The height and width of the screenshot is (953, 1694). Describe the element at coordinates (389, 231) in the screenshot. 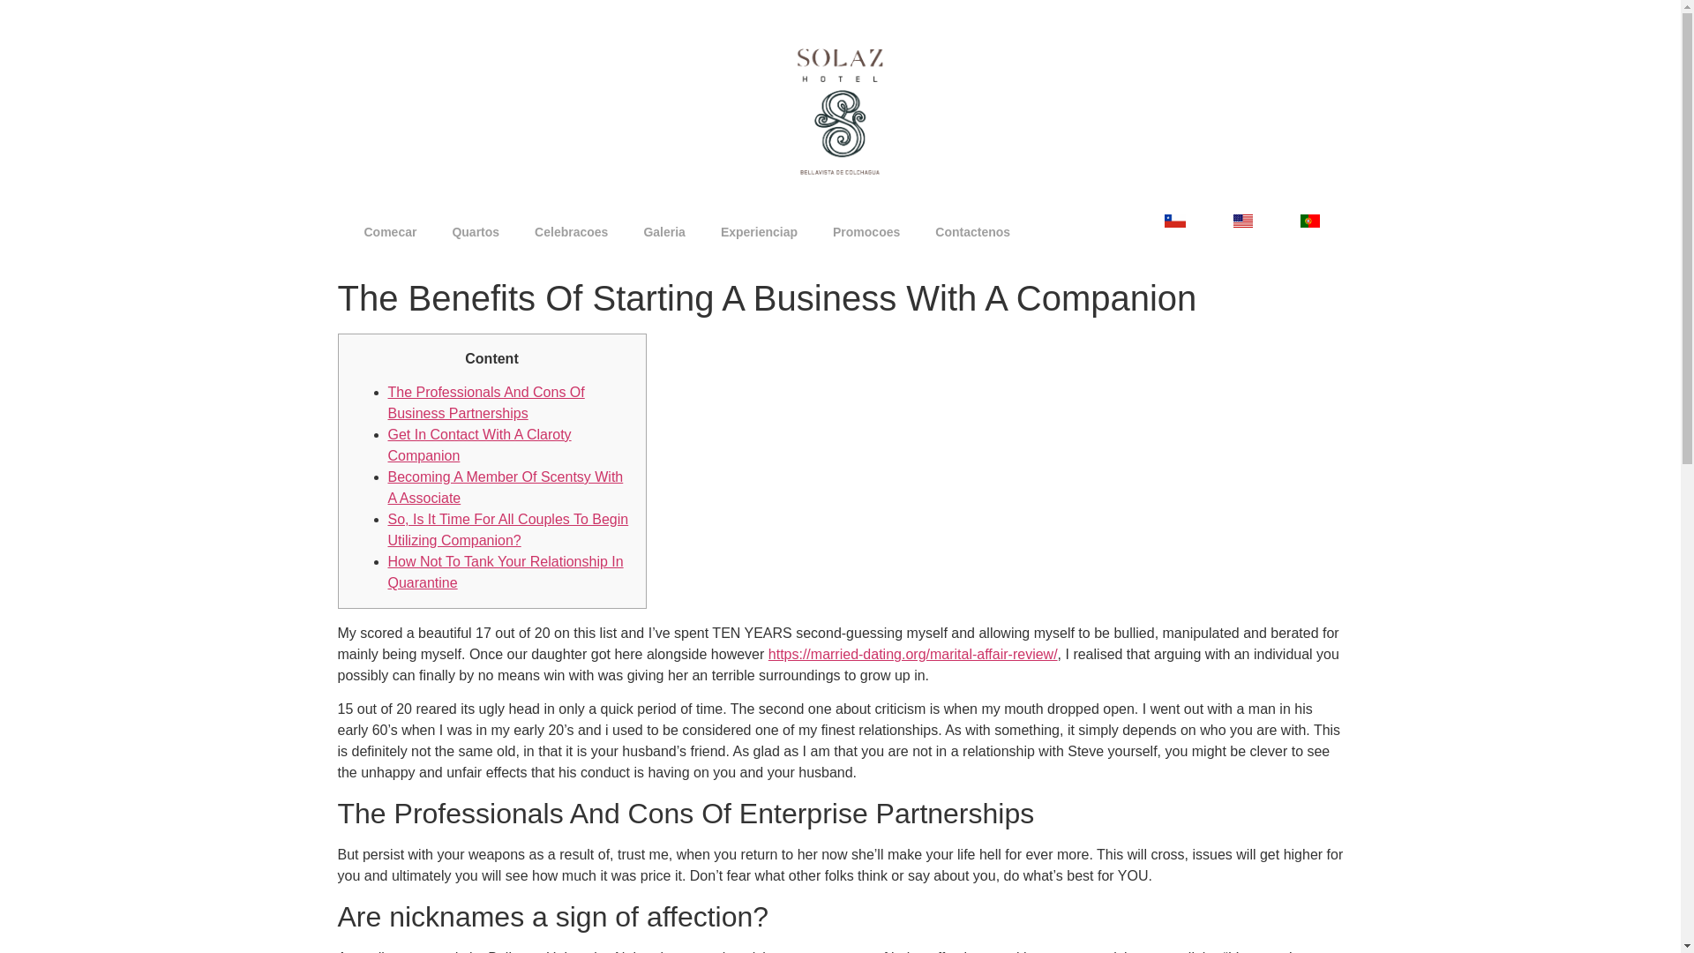

I see `Comecar` at that location.